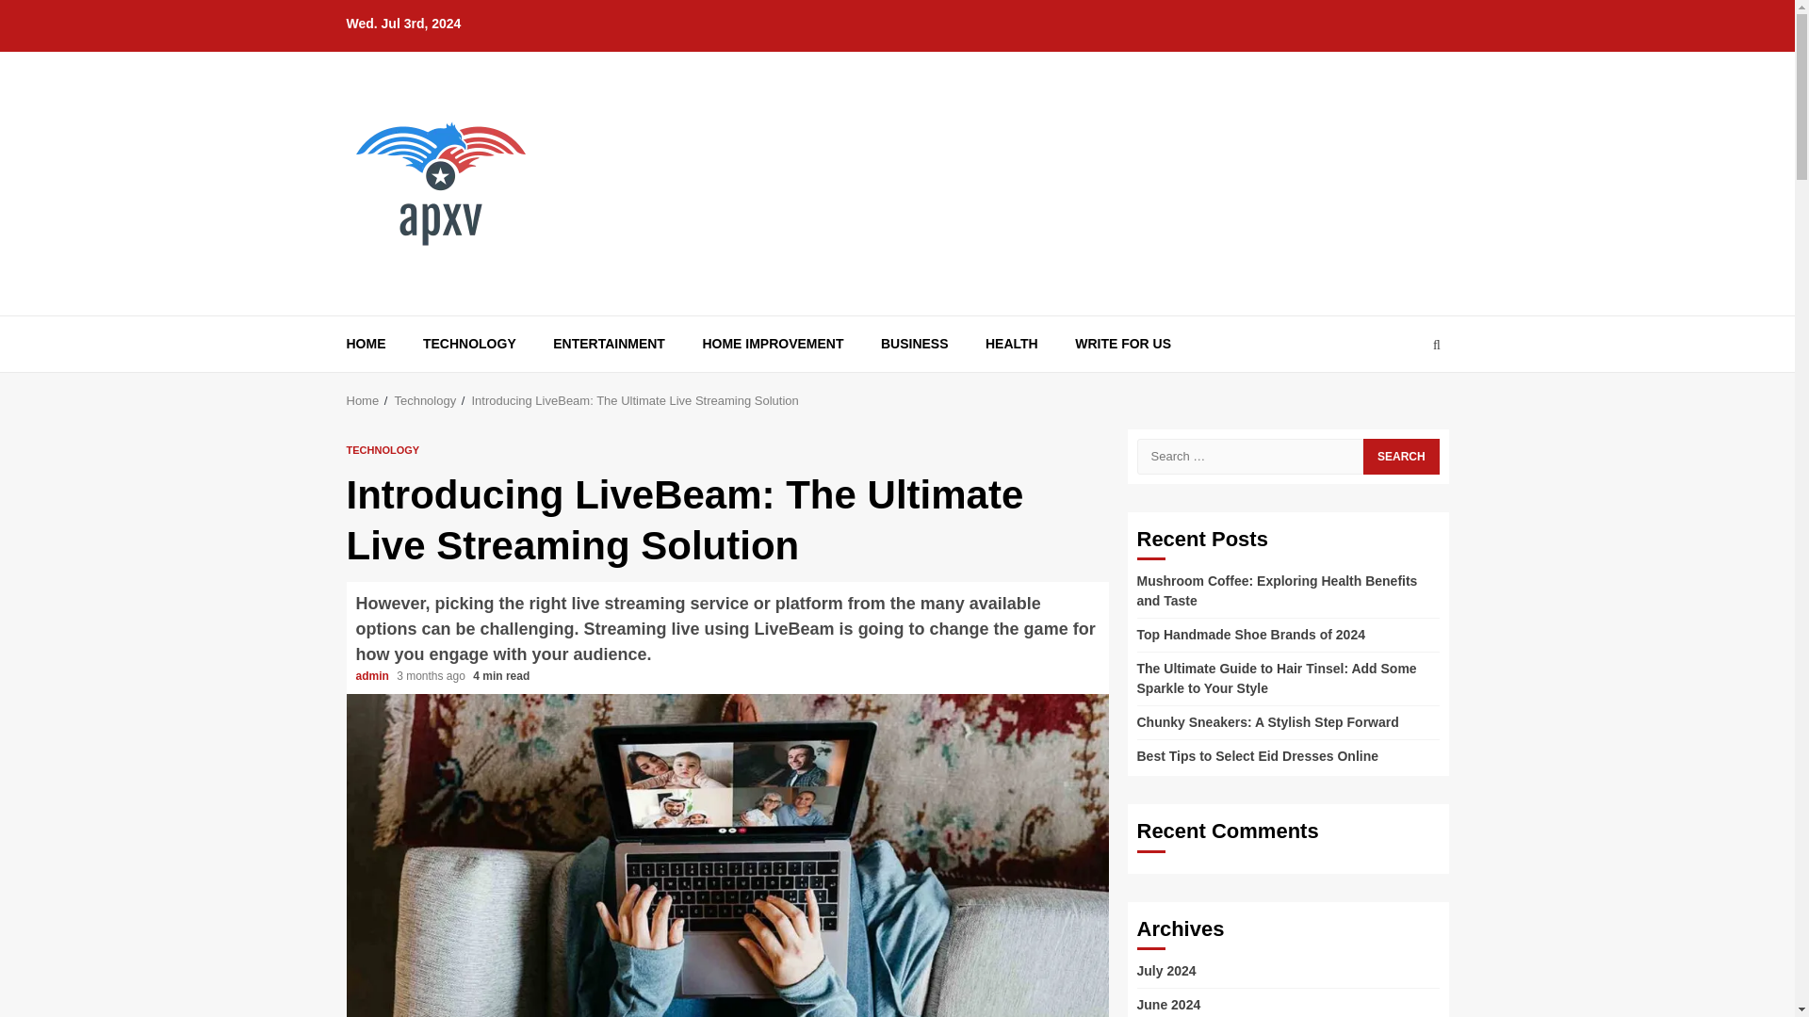 The image size is (1809, 1017). Describe the element at coordinates (1012, 344) in the screenshot. I see `HEALTH` at that location.